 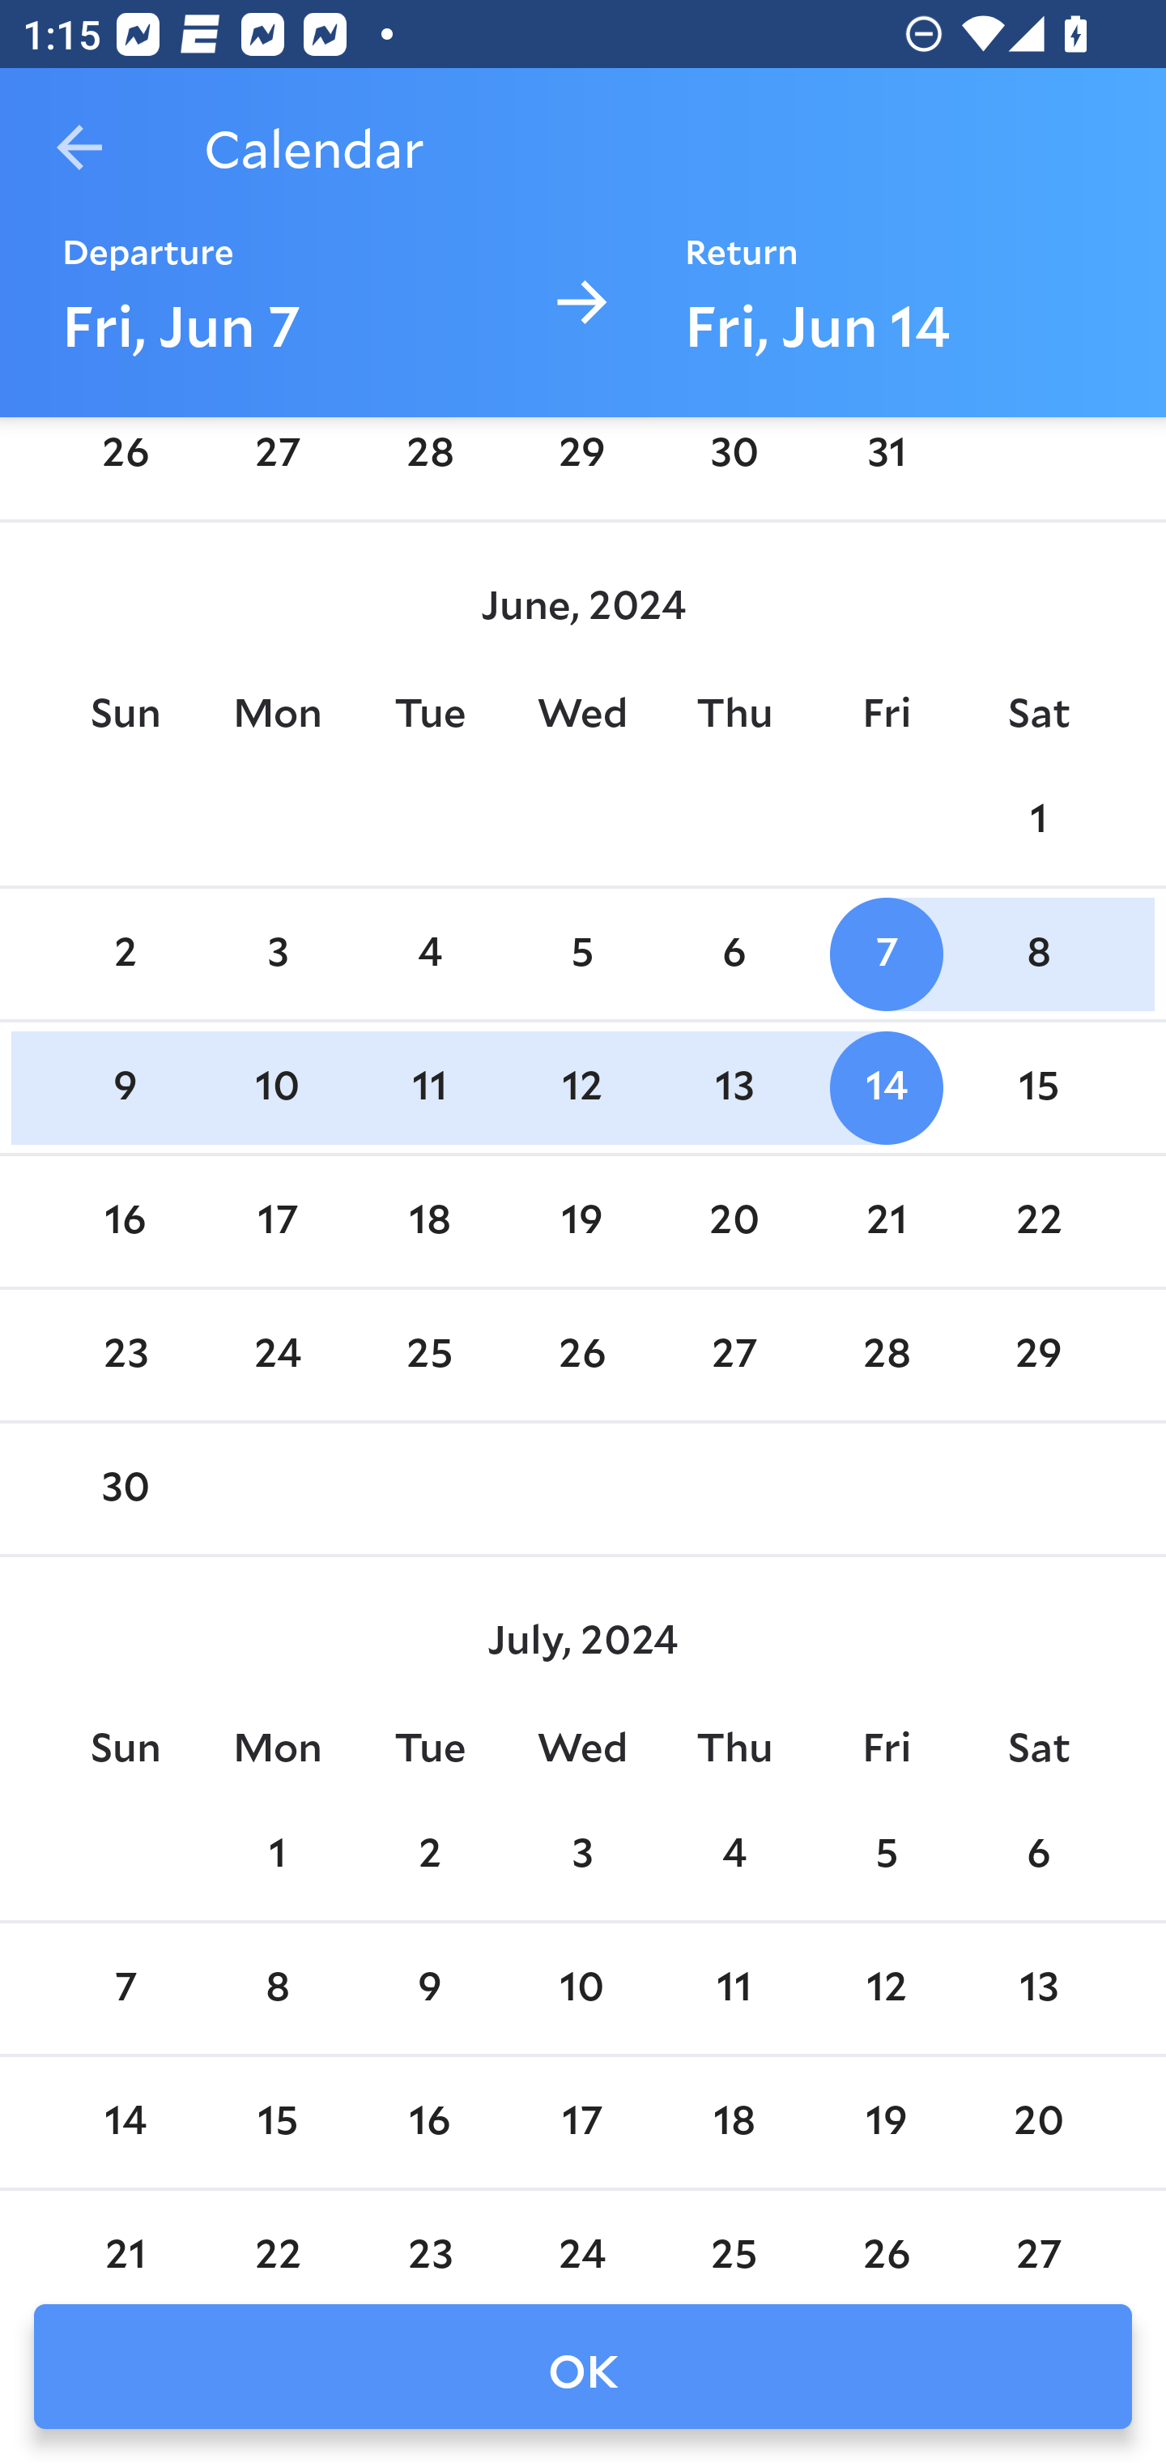 I want to click on 21, so click(x=886, y=1221).